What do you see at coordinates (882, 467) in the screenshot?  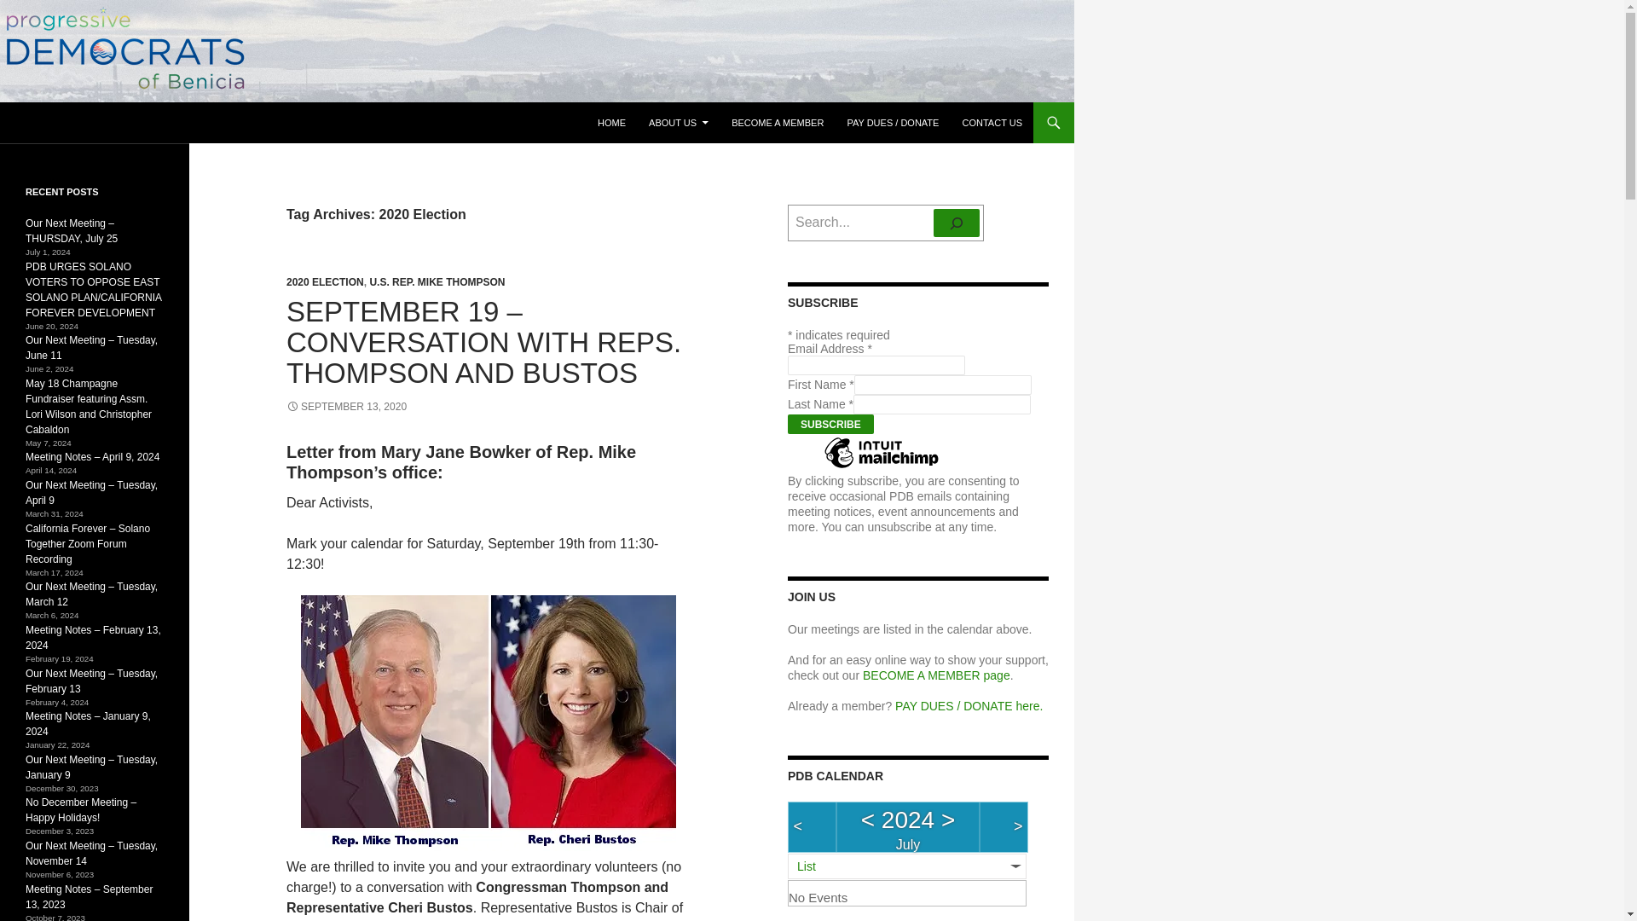 I see `Mailchimp - email marketing made easy and fun` at bounding box center [882, 467].